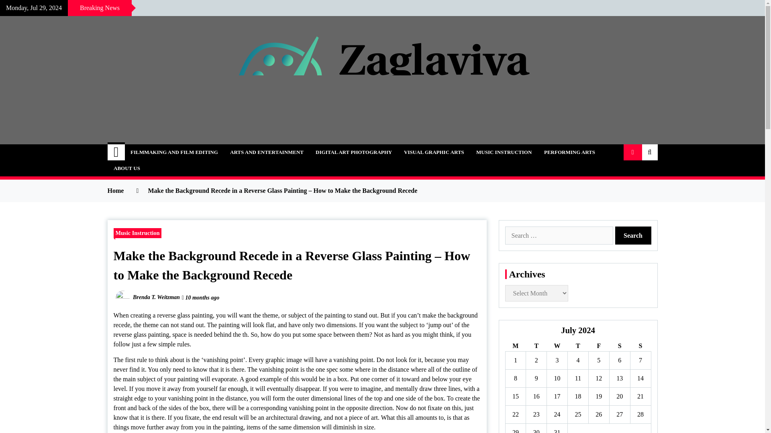  Describe the element at coordinates (569, 152) in the screenshot. I see `PERFORMING ARTS` at that location.